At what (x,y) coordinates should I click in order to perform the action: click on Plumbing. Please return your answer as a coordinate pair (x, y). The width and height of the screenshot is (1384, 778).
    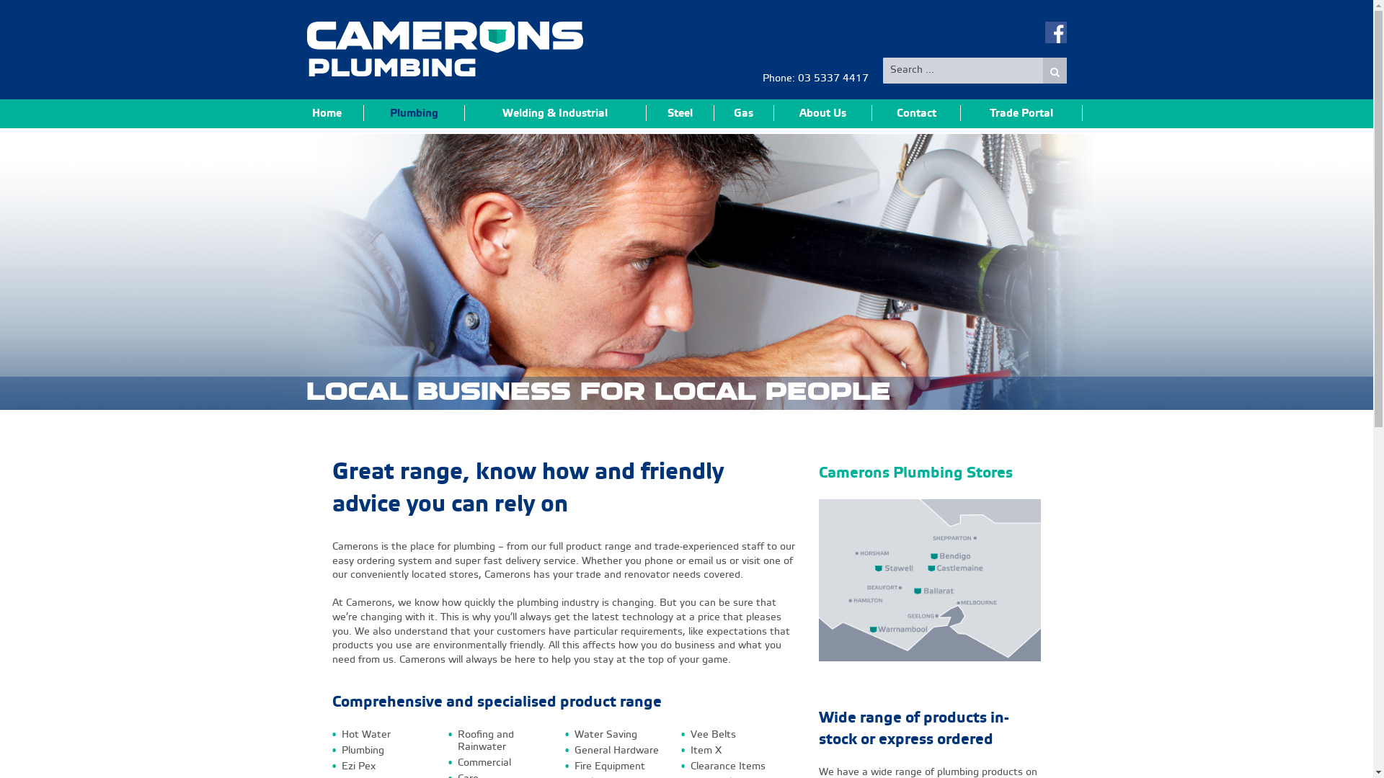
    Looking at the image, I should click on (414, 113).